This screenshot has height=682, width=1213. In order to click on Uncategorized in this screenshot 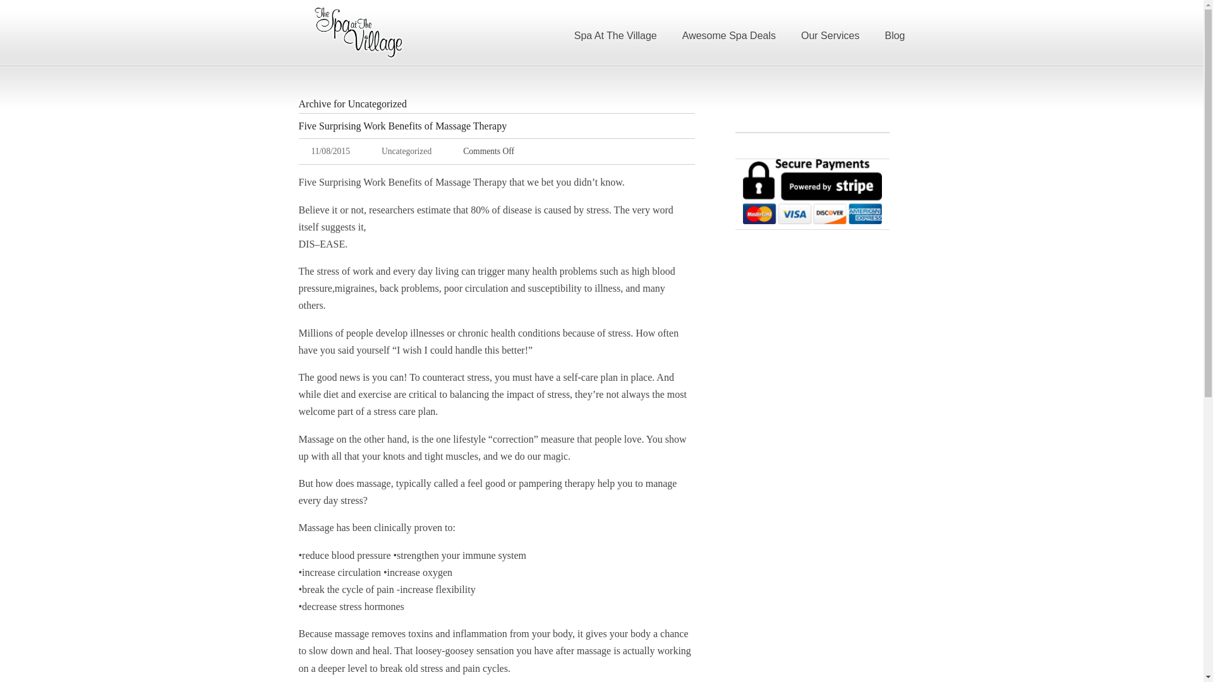, I will do `click(407, 152)`.